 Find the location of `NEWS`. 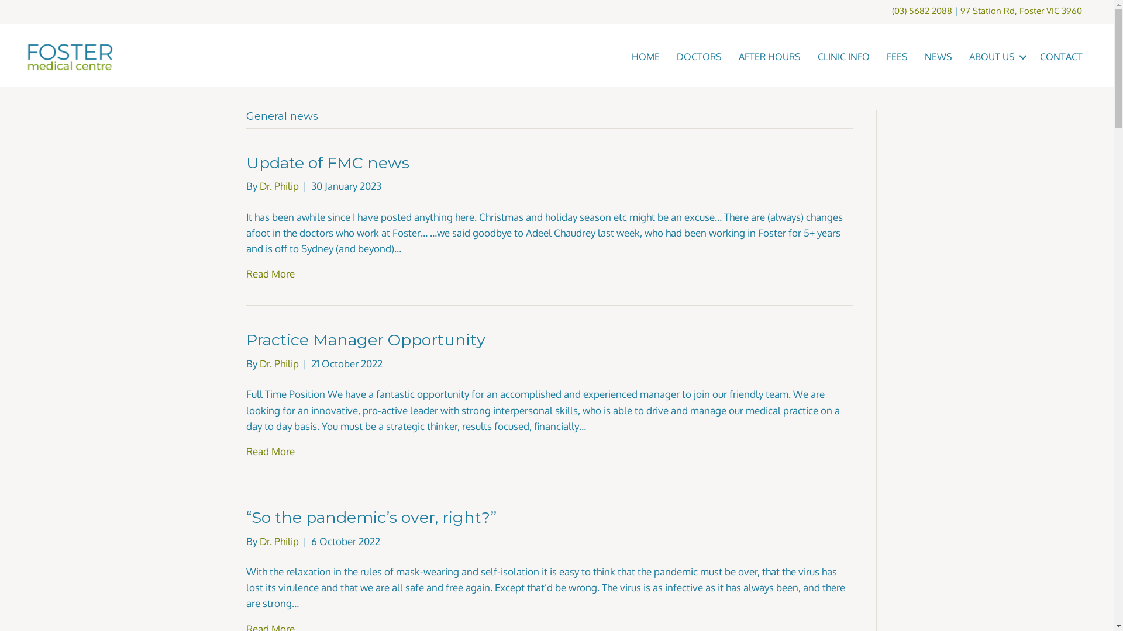

NEWS is located at coordinates (938, 57).